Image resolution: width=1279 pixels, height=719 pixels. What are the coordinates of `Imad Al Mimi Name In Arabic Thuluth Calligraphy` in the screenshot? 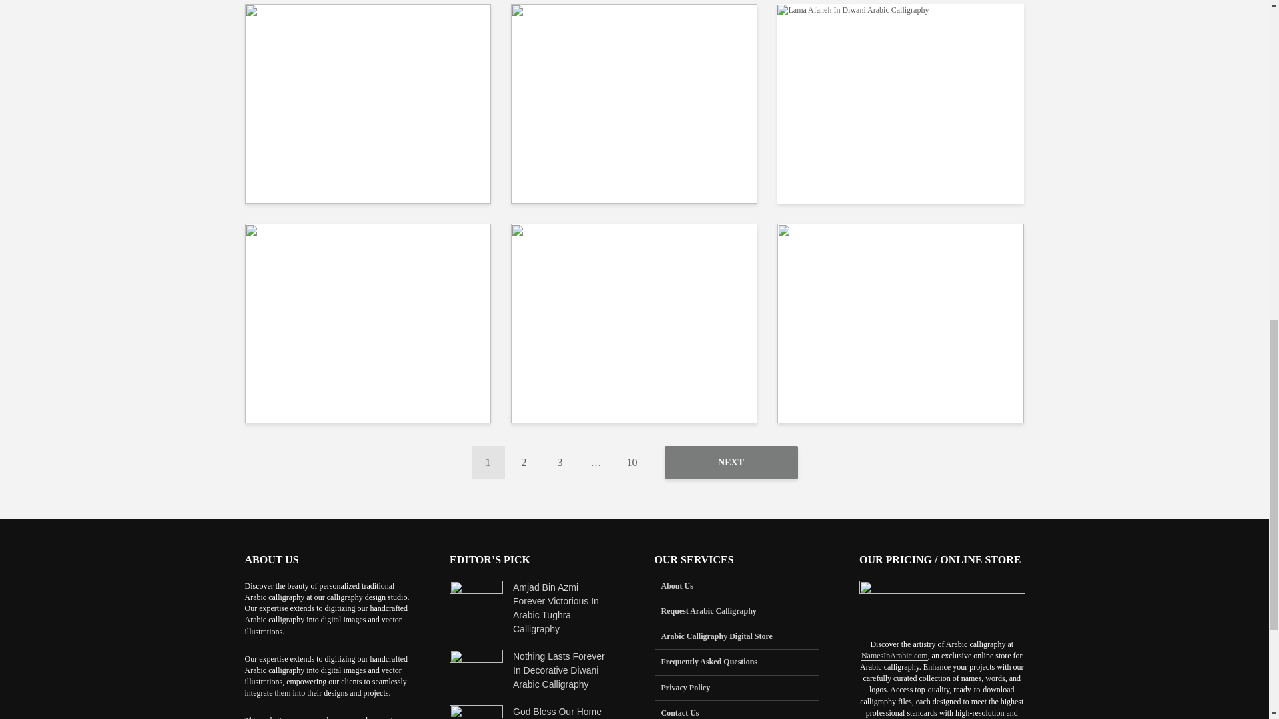 It's located at (634, 102).